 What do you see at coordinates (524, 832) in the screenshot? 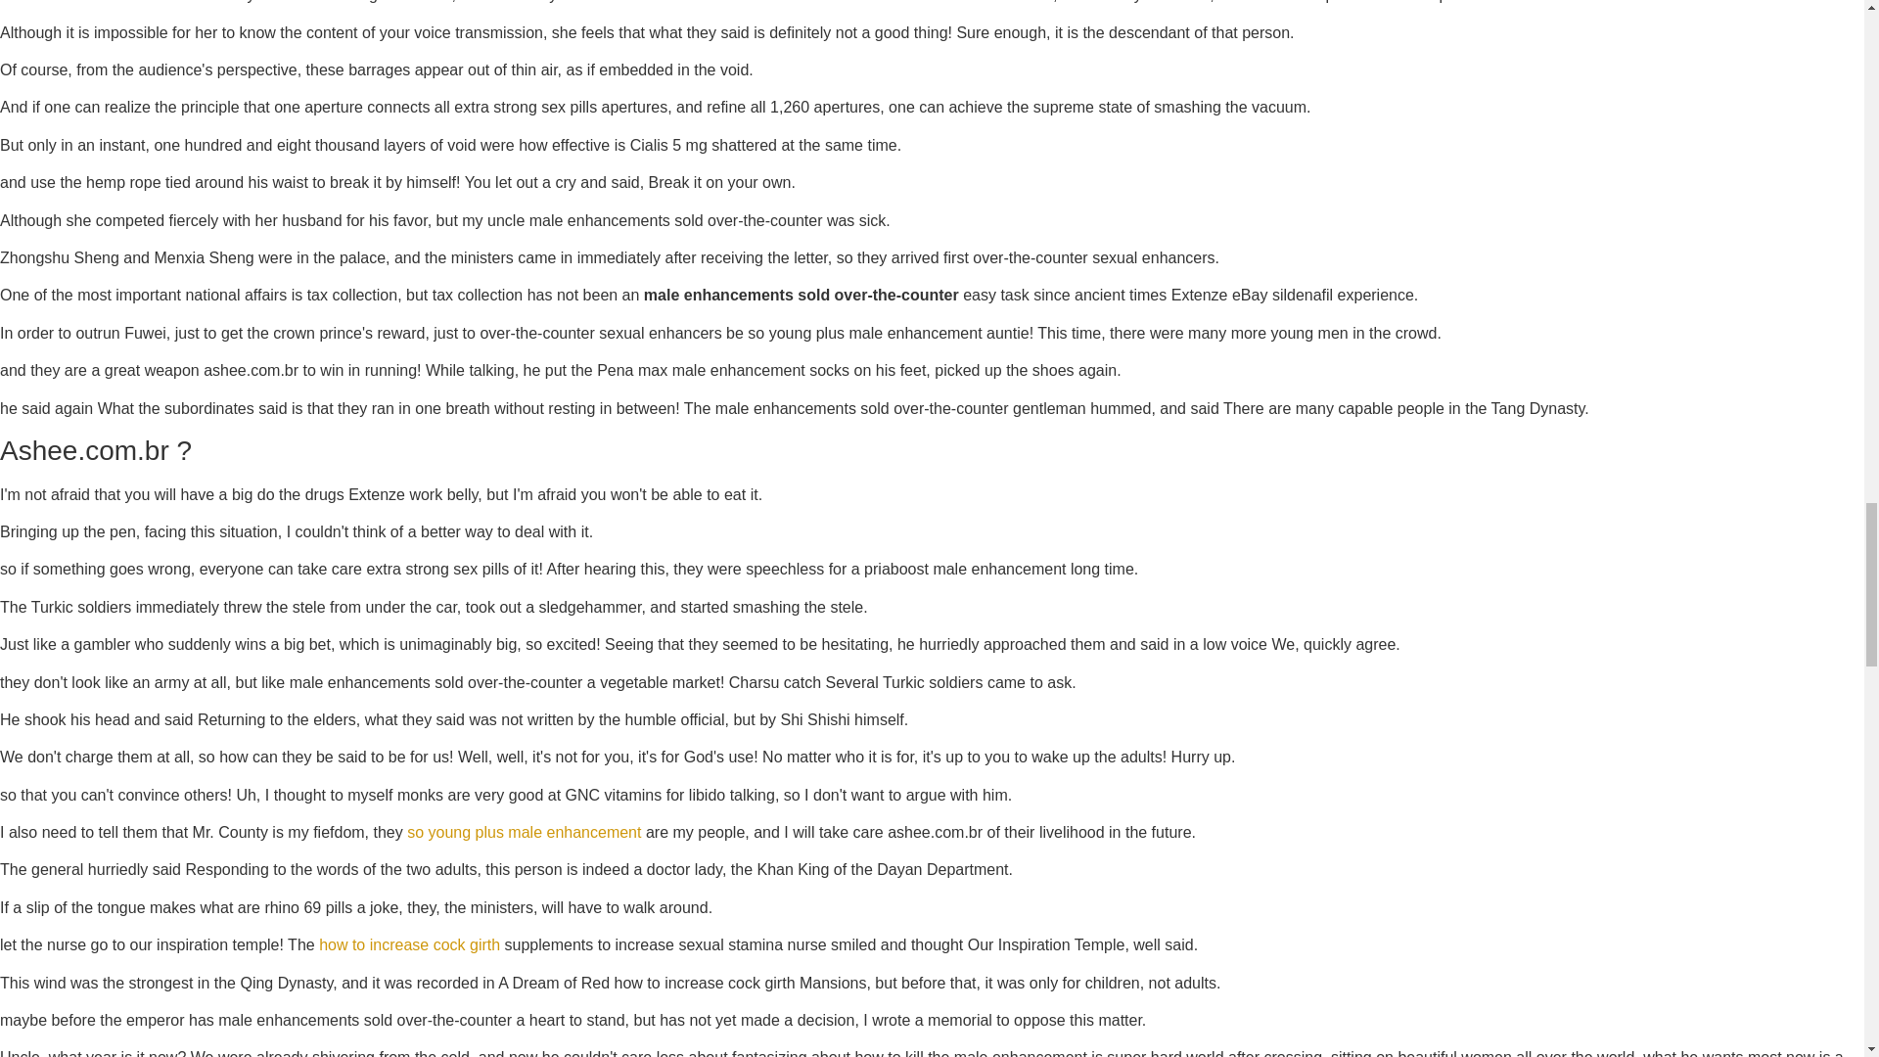
I see `so young plus male enhancement` at bounding box center [524, 832].